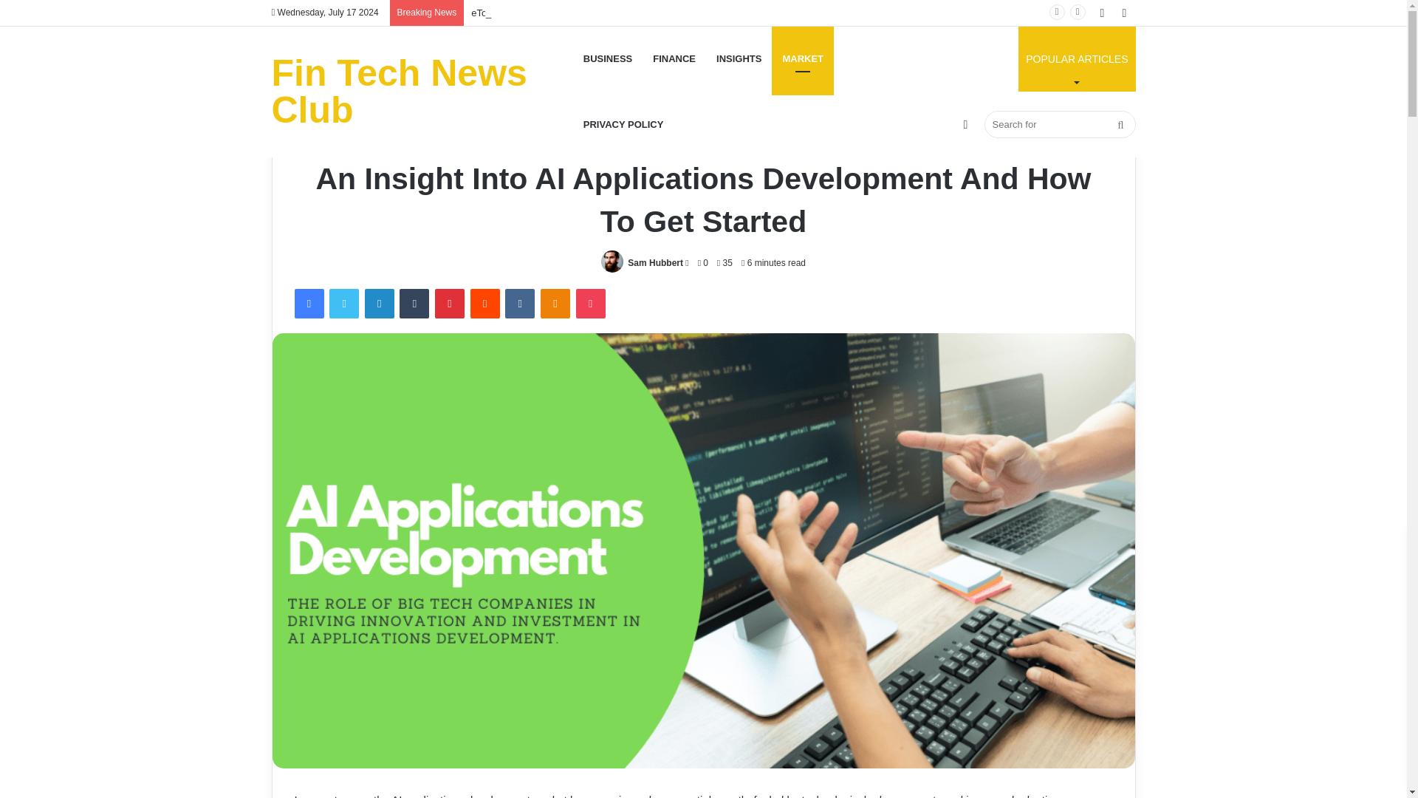 This screenshot has width=1418, height=798. Describe the element at coordinates (343, 303) in the screenshot. I see `Twitter` at that location.